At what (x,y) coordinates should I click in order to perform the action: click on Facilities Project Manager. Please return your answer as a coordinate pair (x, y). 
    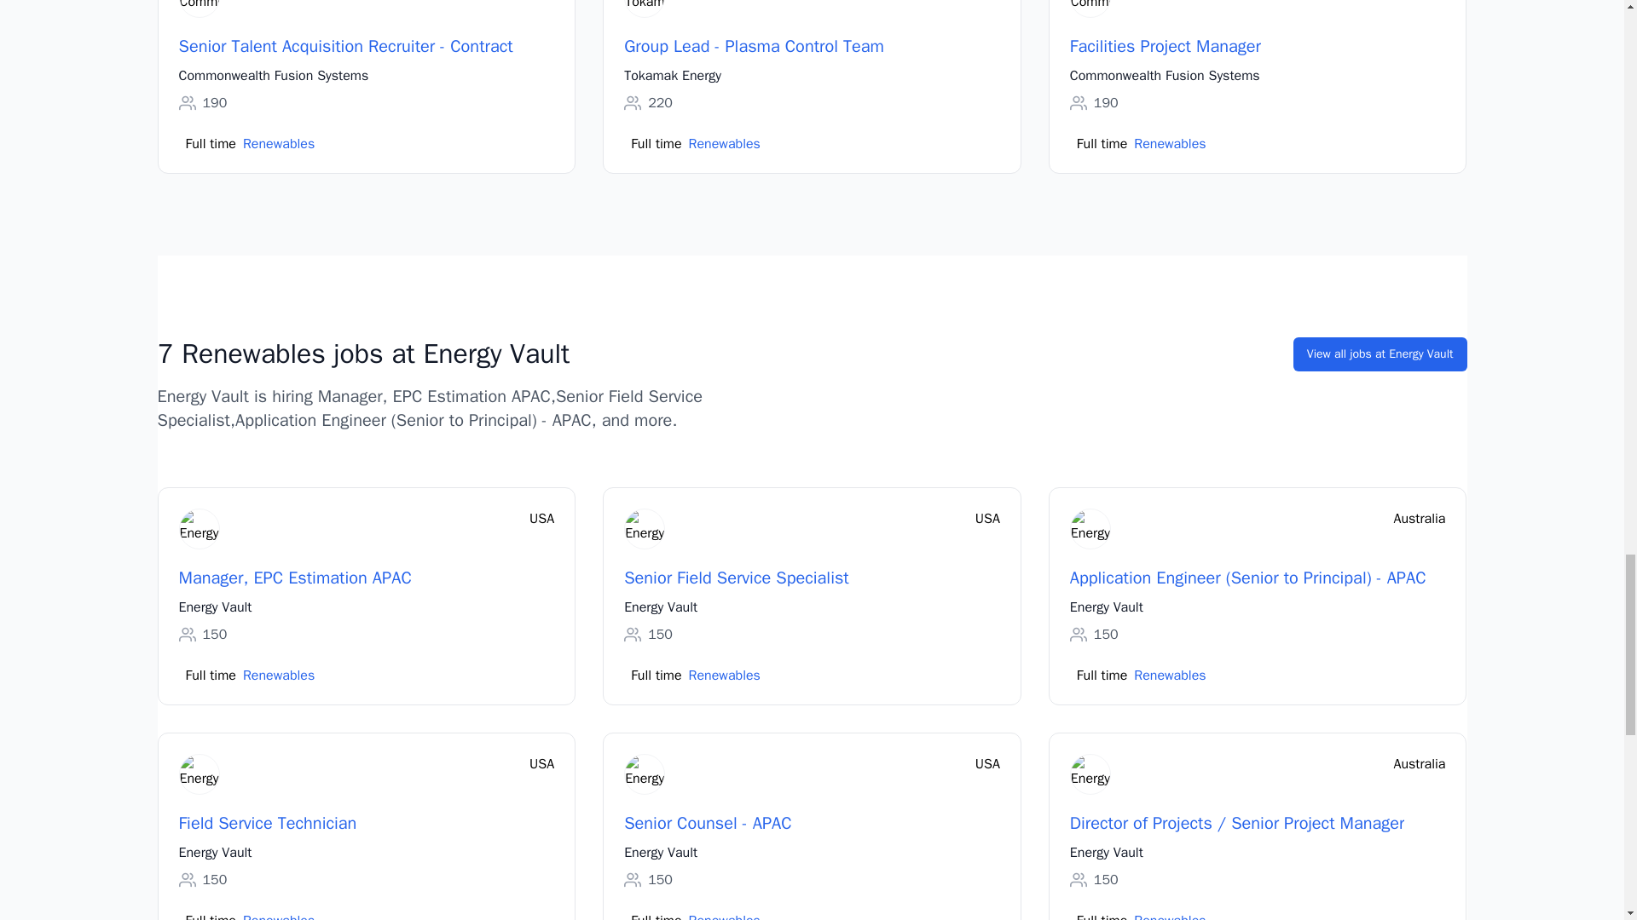
    Looking at the image, I should click on (1165, 47).